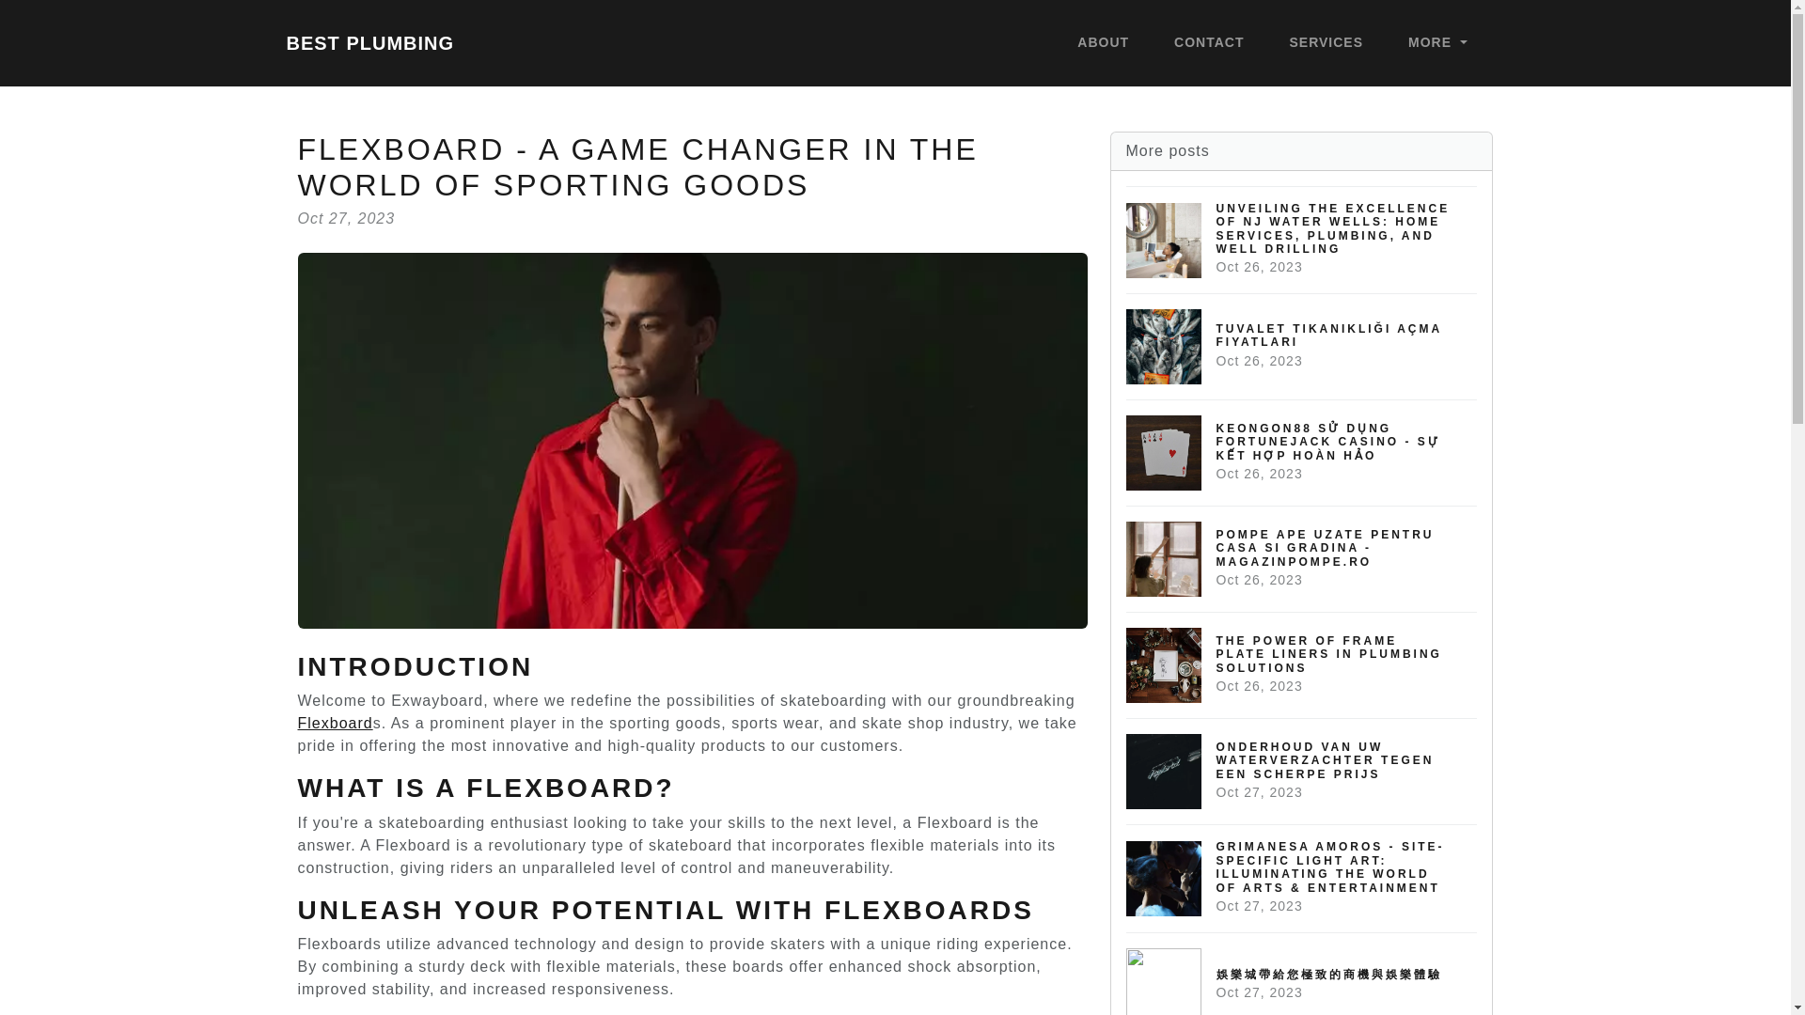  What do you see at coordinates (1104, 43) in the screenshot?
I see `ABOUT` at bounding box center [1104, 43].